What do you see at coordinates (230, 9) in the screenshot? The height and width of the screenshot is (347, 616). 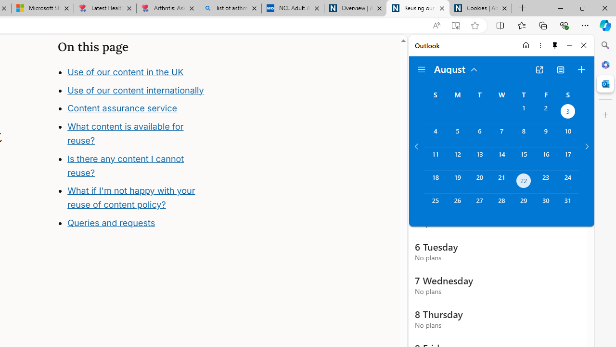 I see `list of asthma inhalers uk - Search` at bounding box center [230, 9].